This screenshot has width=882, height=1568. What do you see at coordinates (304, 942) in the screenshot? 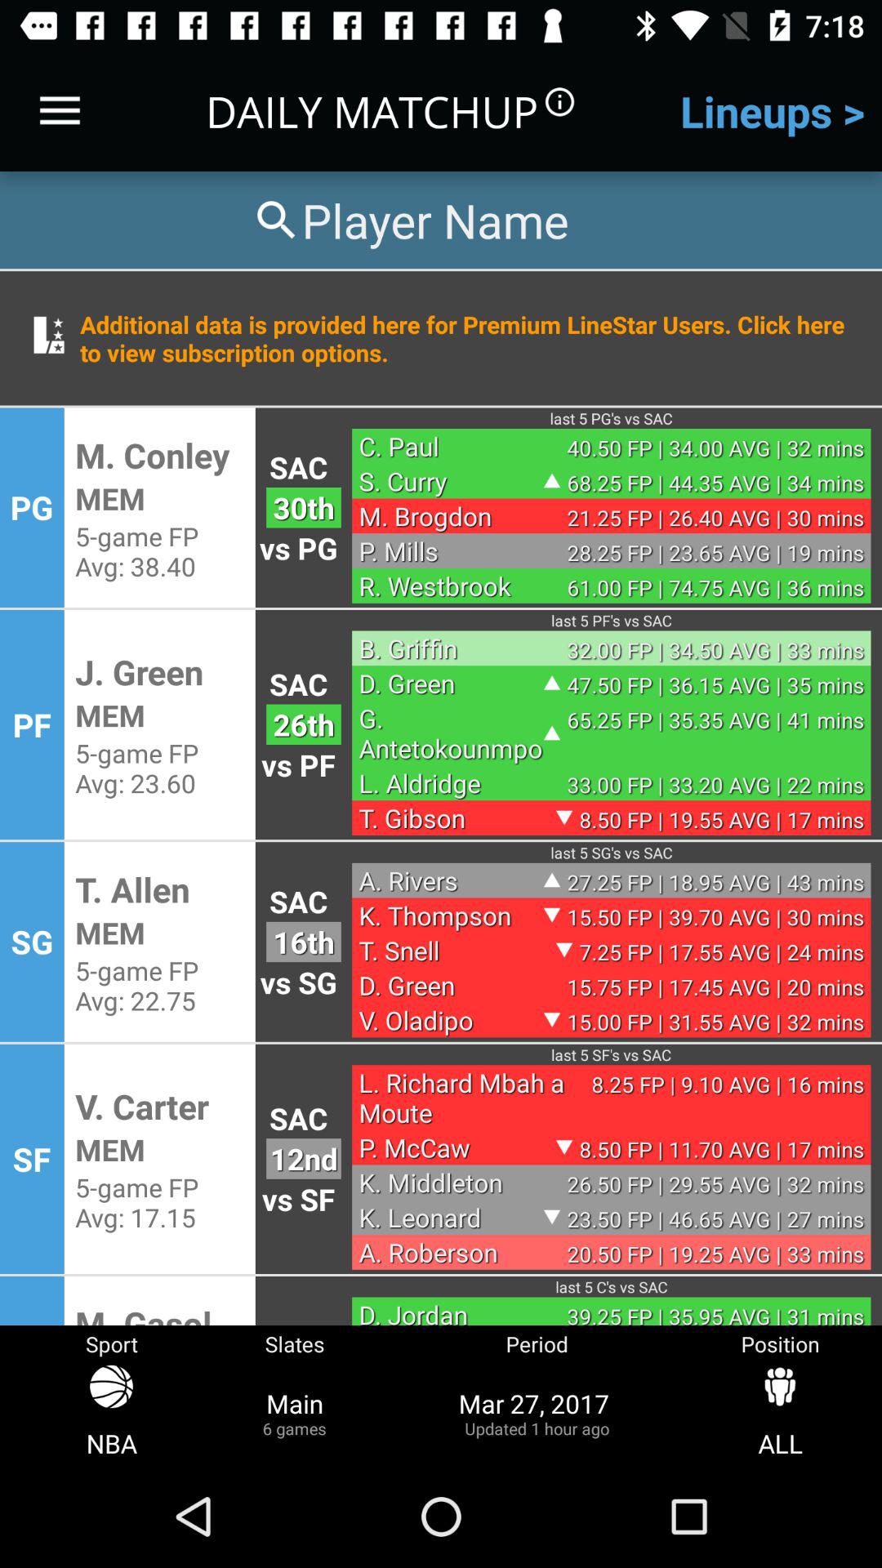
I see `click the icon above the vs sg item` at bounding box center [304, 942].